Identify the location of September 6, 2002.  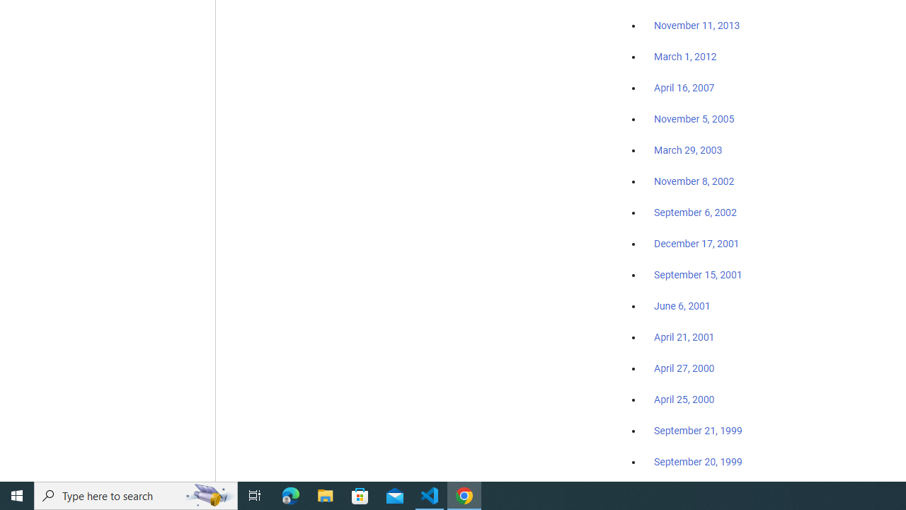
(695, 212).